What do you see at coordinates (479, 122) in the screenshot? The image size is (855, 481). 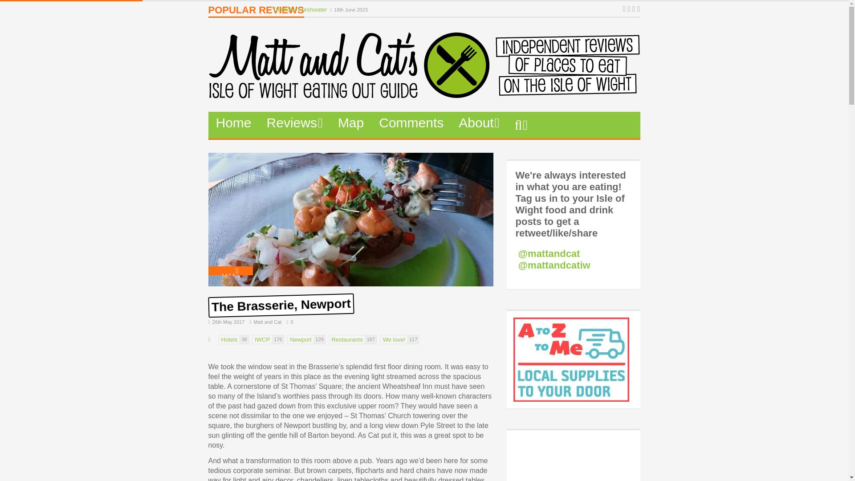 I see `About` at bounding box center [479, 122].